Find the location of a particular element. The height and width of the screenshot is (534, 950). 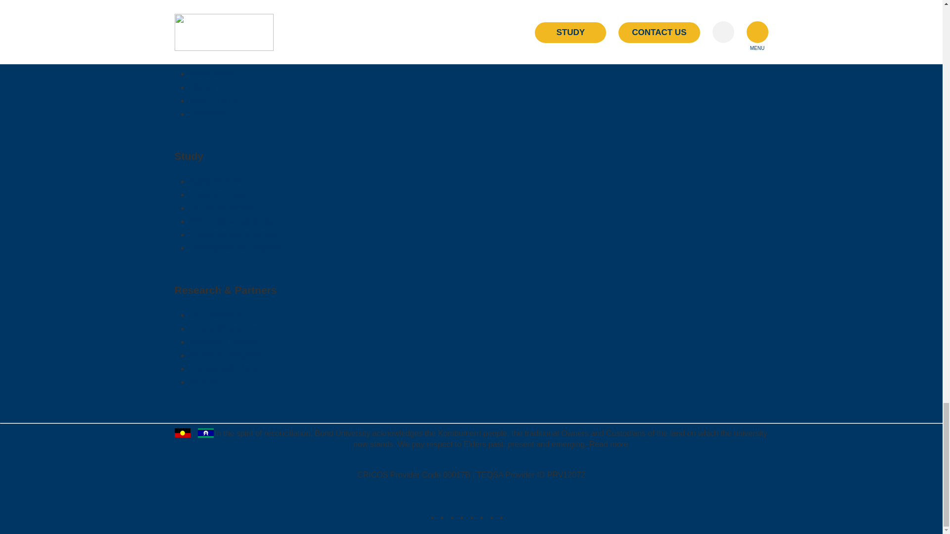

International students is located at coordinates (232, 221).